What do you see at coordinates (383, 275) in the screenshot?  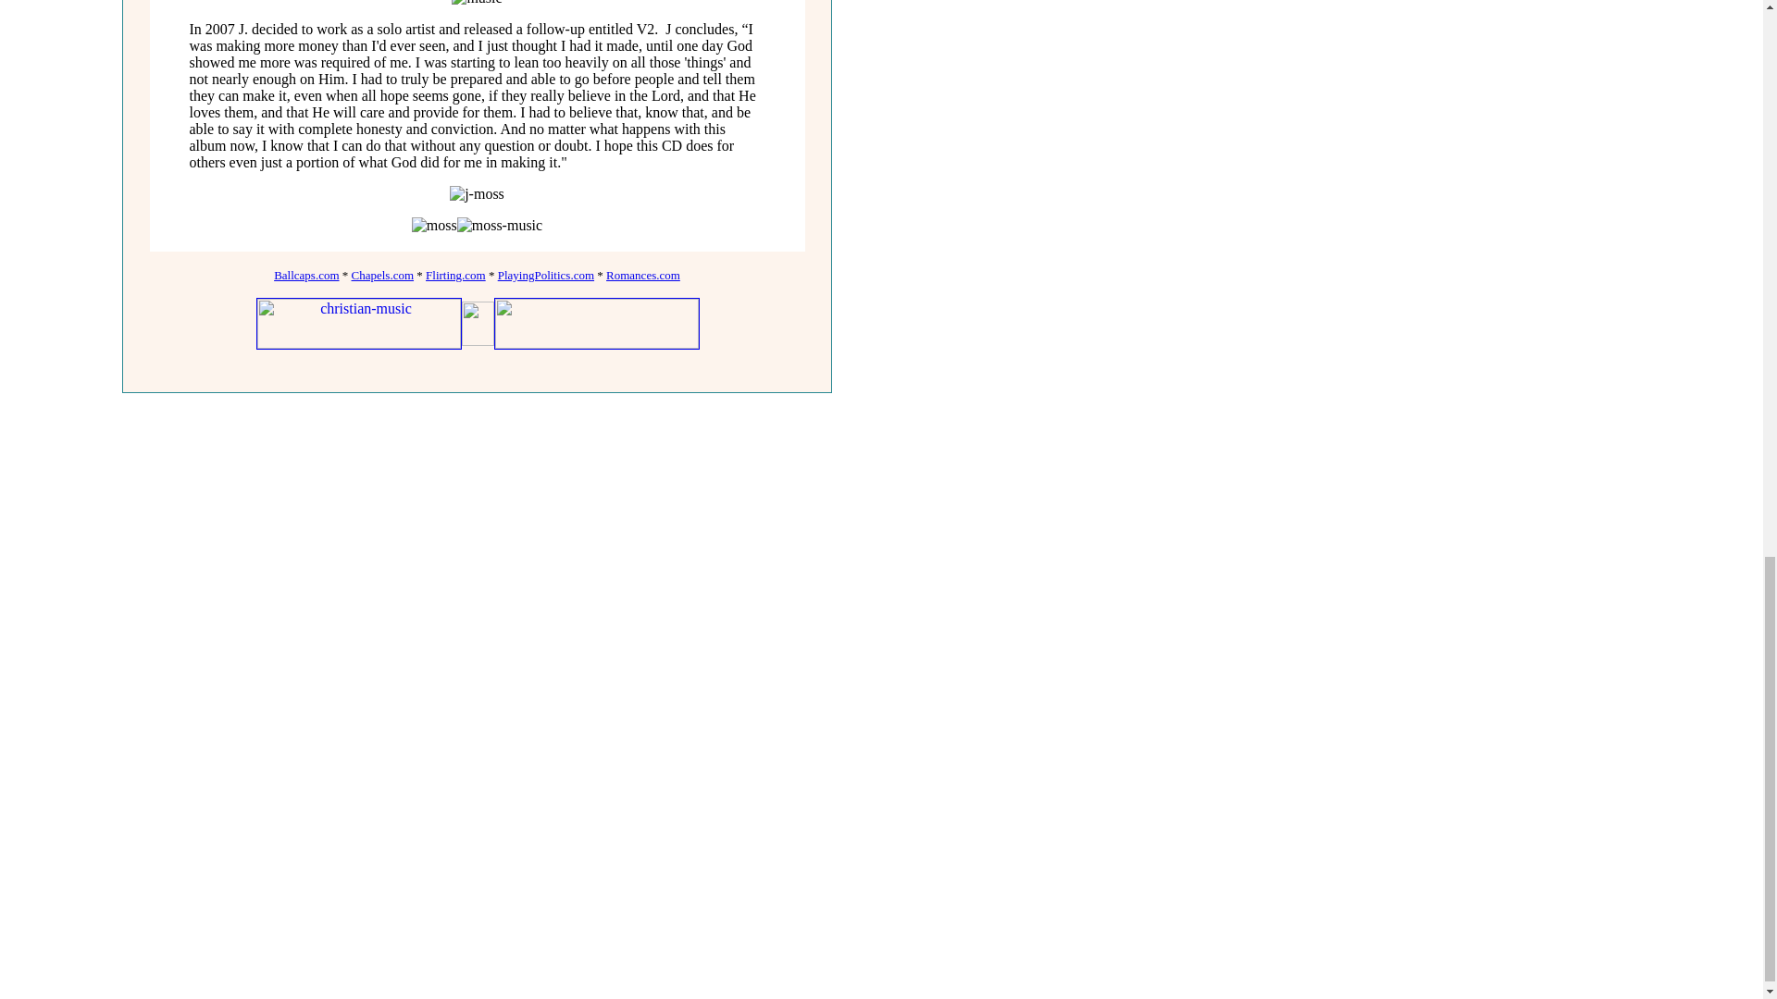 I see `Chapels.com` at bounding box center [383, 275].